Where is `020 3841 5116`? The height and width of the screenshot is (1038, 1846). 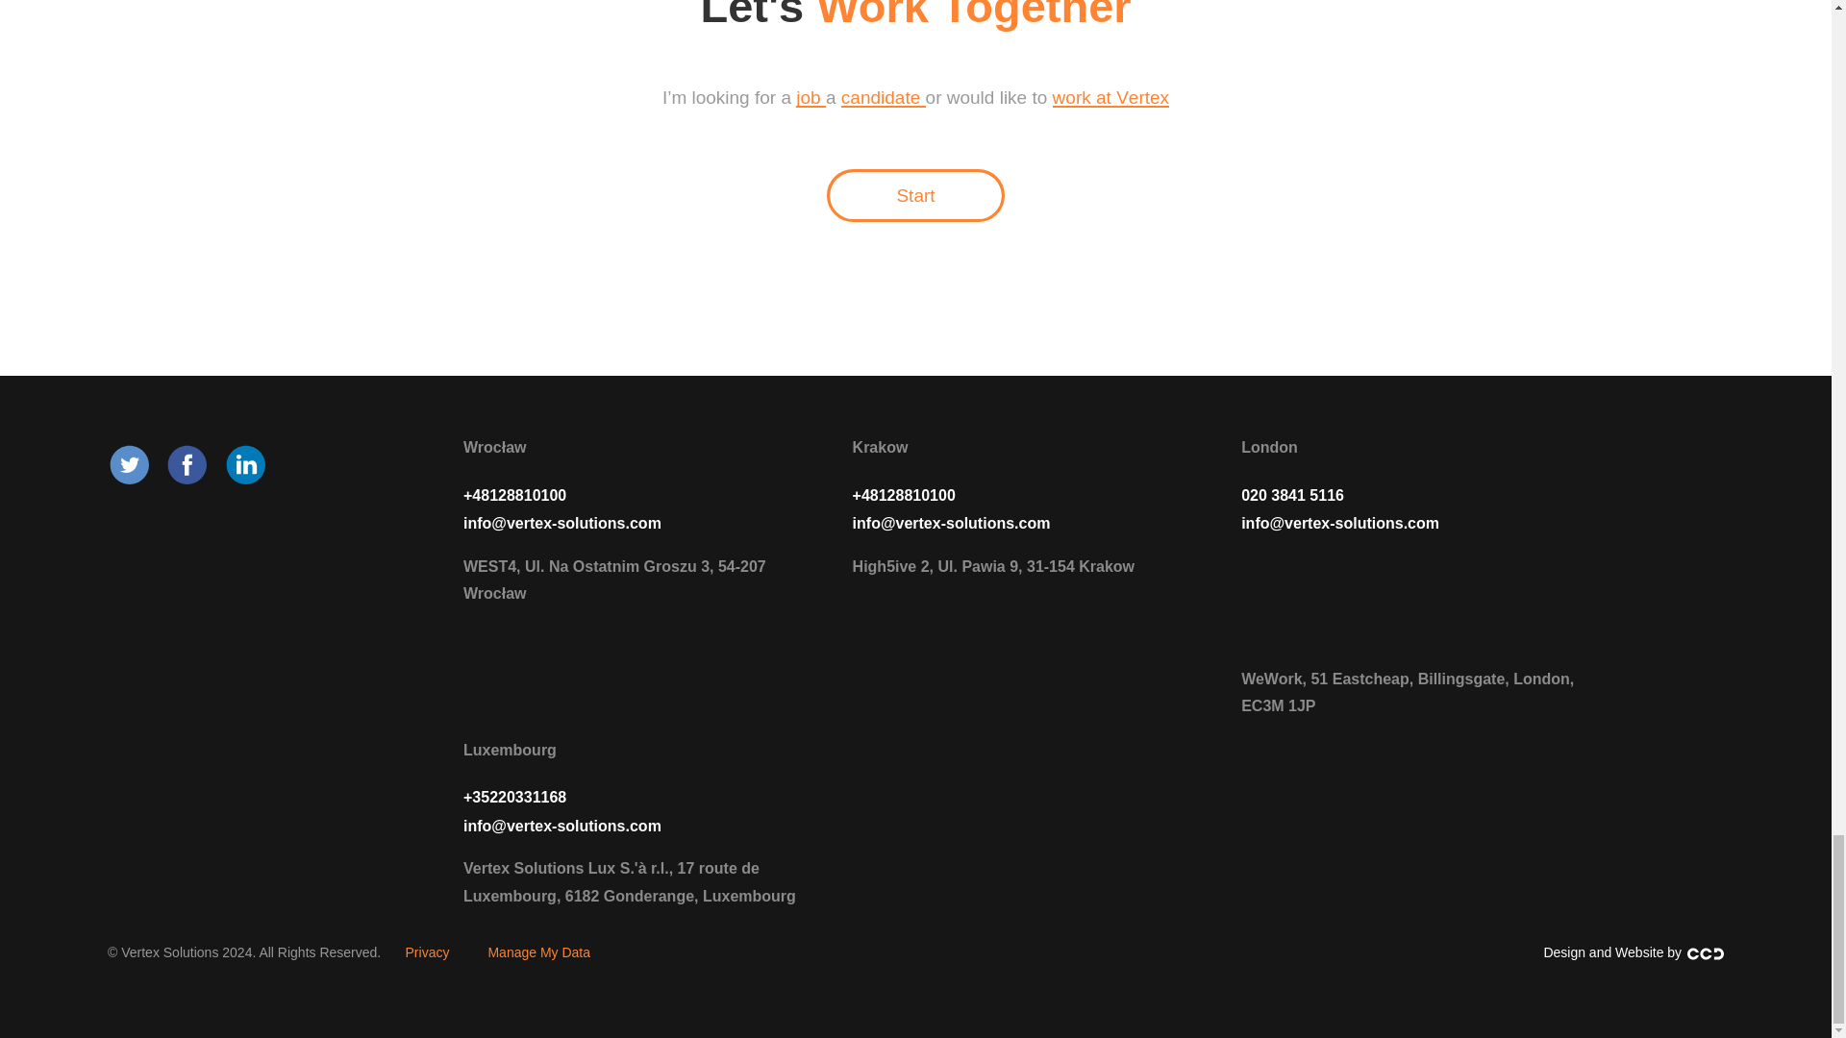 020 3841 5116 is located at coordinates (1408, 692).